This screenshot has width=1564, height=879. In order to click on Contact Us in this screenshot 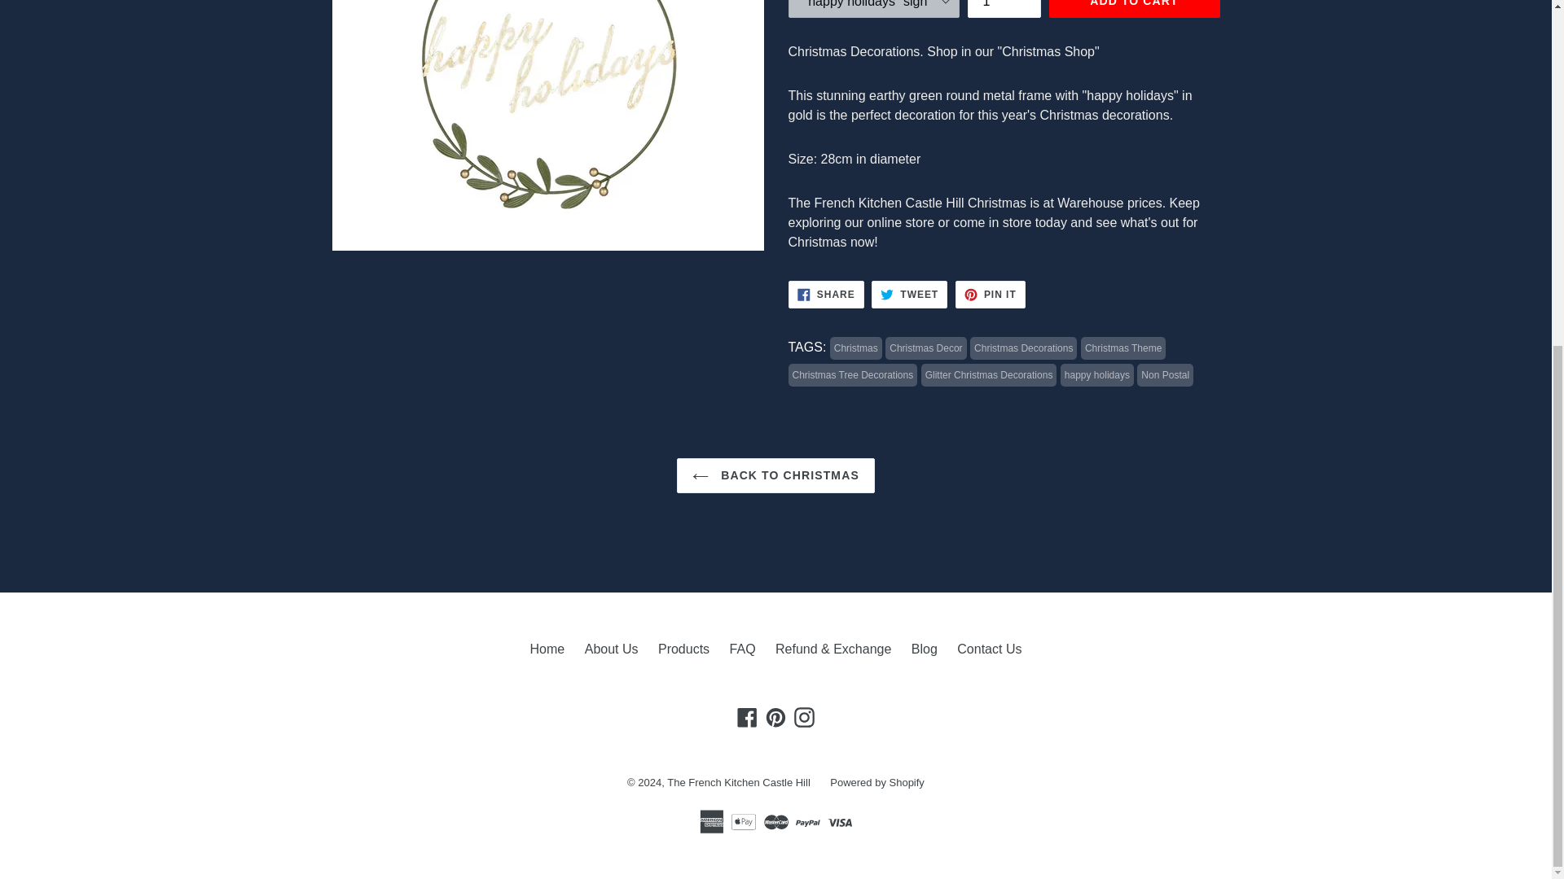, I will do `click(991, 295)`.